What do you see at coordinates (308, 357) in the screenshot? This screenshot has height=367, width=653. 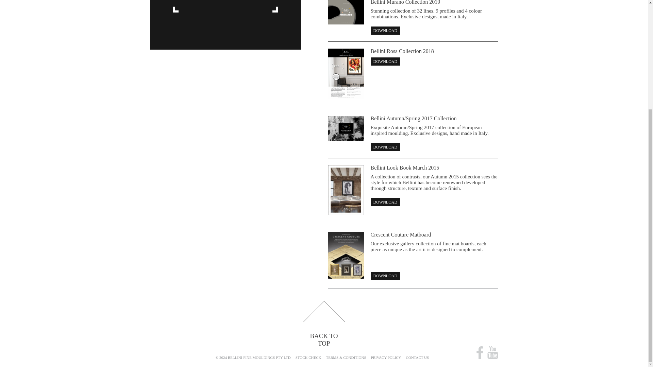 I see `STOCK CHECK` at bounding box center [308, 357].